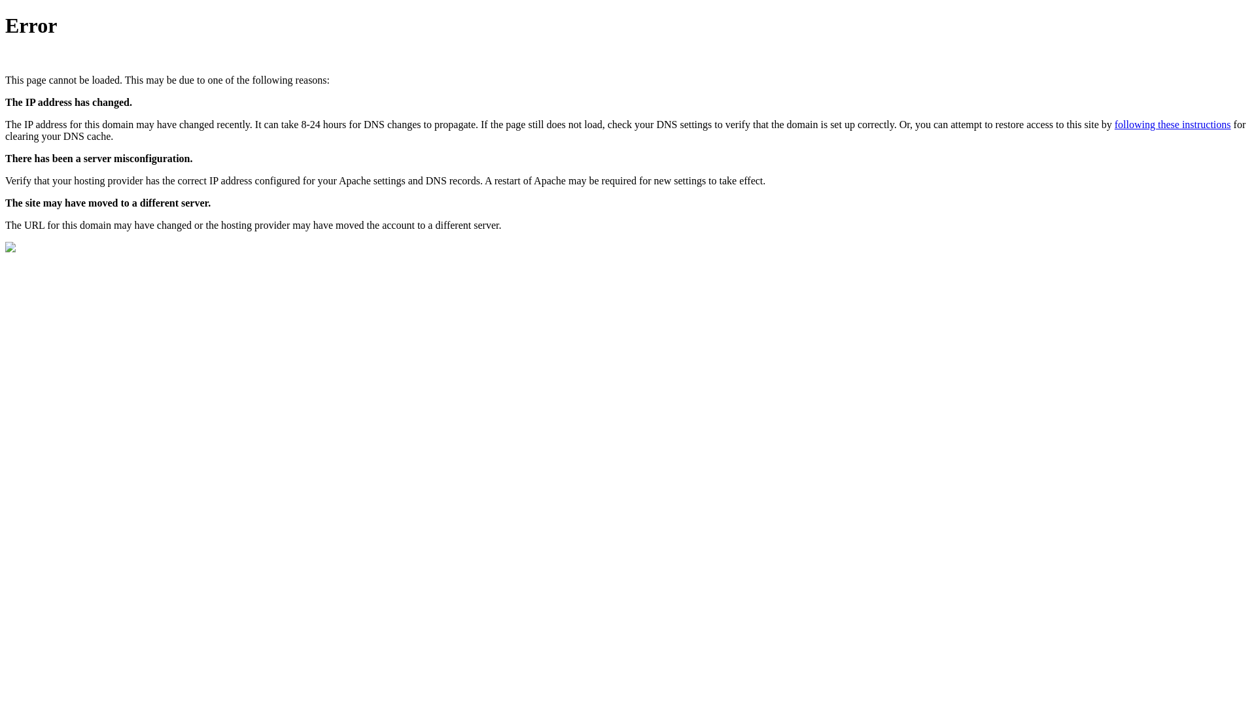  What do you see at coordinates (1173, 124) in the screenshot?
I see `following these instructions` at bounding box center [1173, 124].